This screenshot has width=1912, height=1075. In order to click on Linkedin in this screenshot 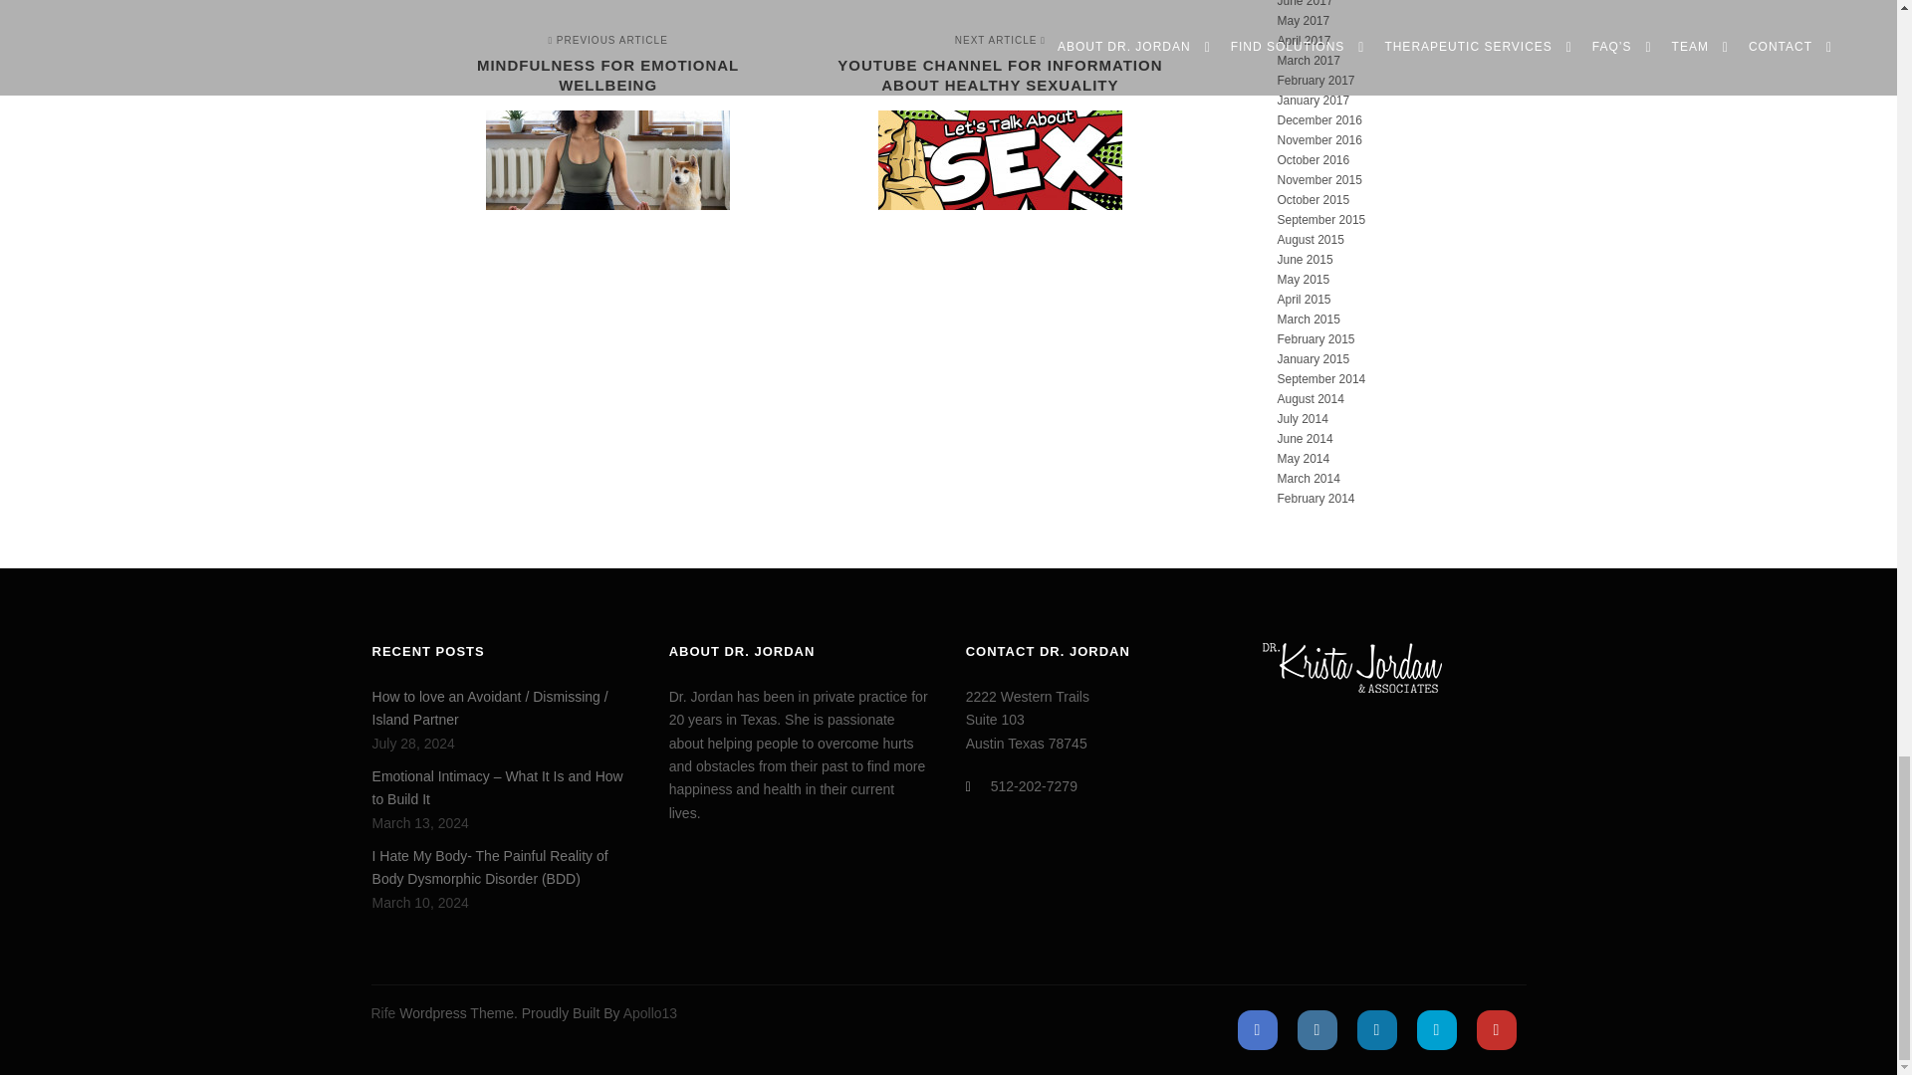, I will do `click(1375, 1030)`.